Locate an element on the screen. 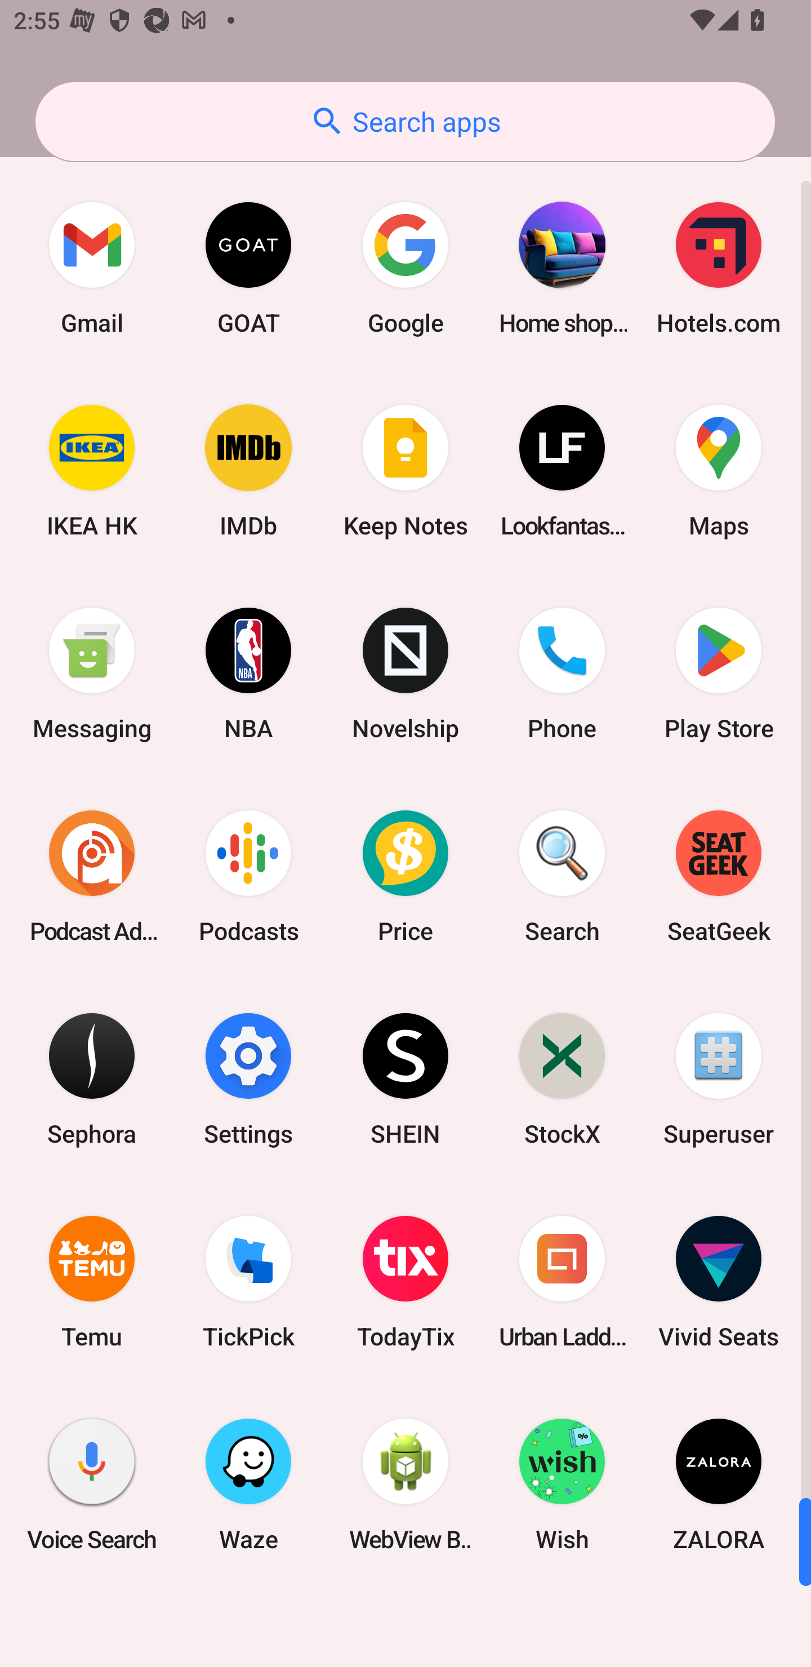 The height and width of the screenshot is (1667, 811). TodayTix is located at coordinates (405, 1282).